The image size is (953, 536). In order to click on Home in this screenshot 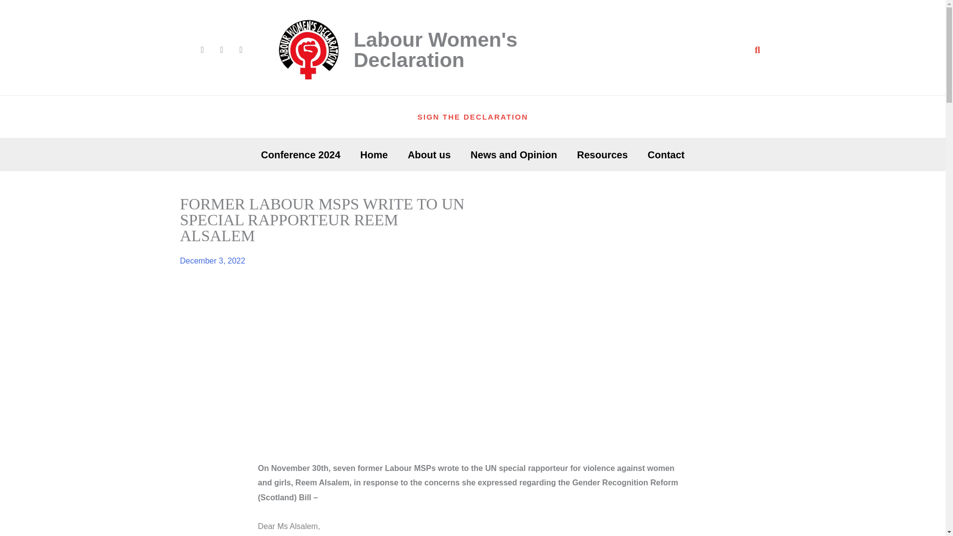, I will do `click(374, 155)`.